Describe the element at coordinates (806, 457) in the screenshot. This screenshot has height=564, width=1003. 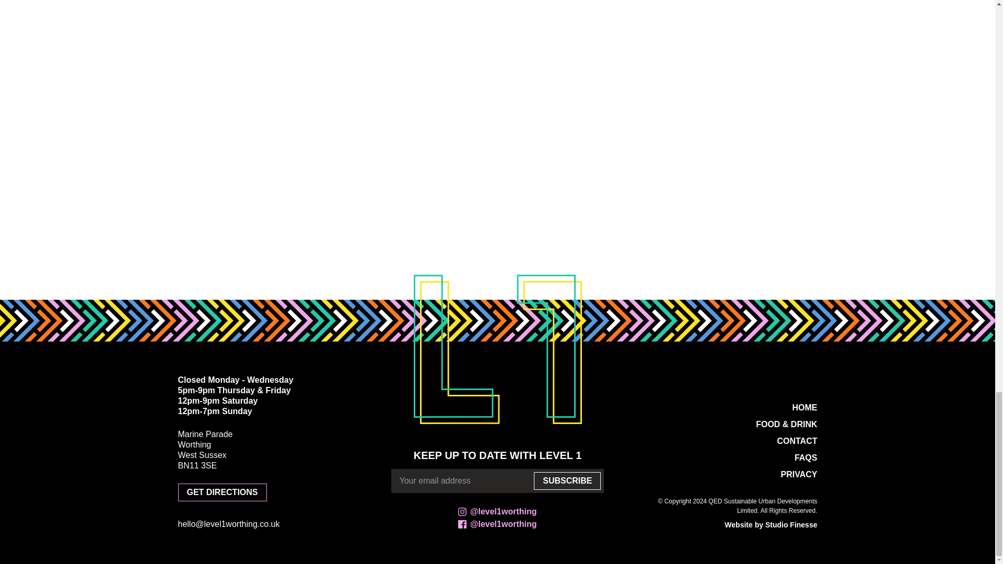
I see `FAQS` at that location.